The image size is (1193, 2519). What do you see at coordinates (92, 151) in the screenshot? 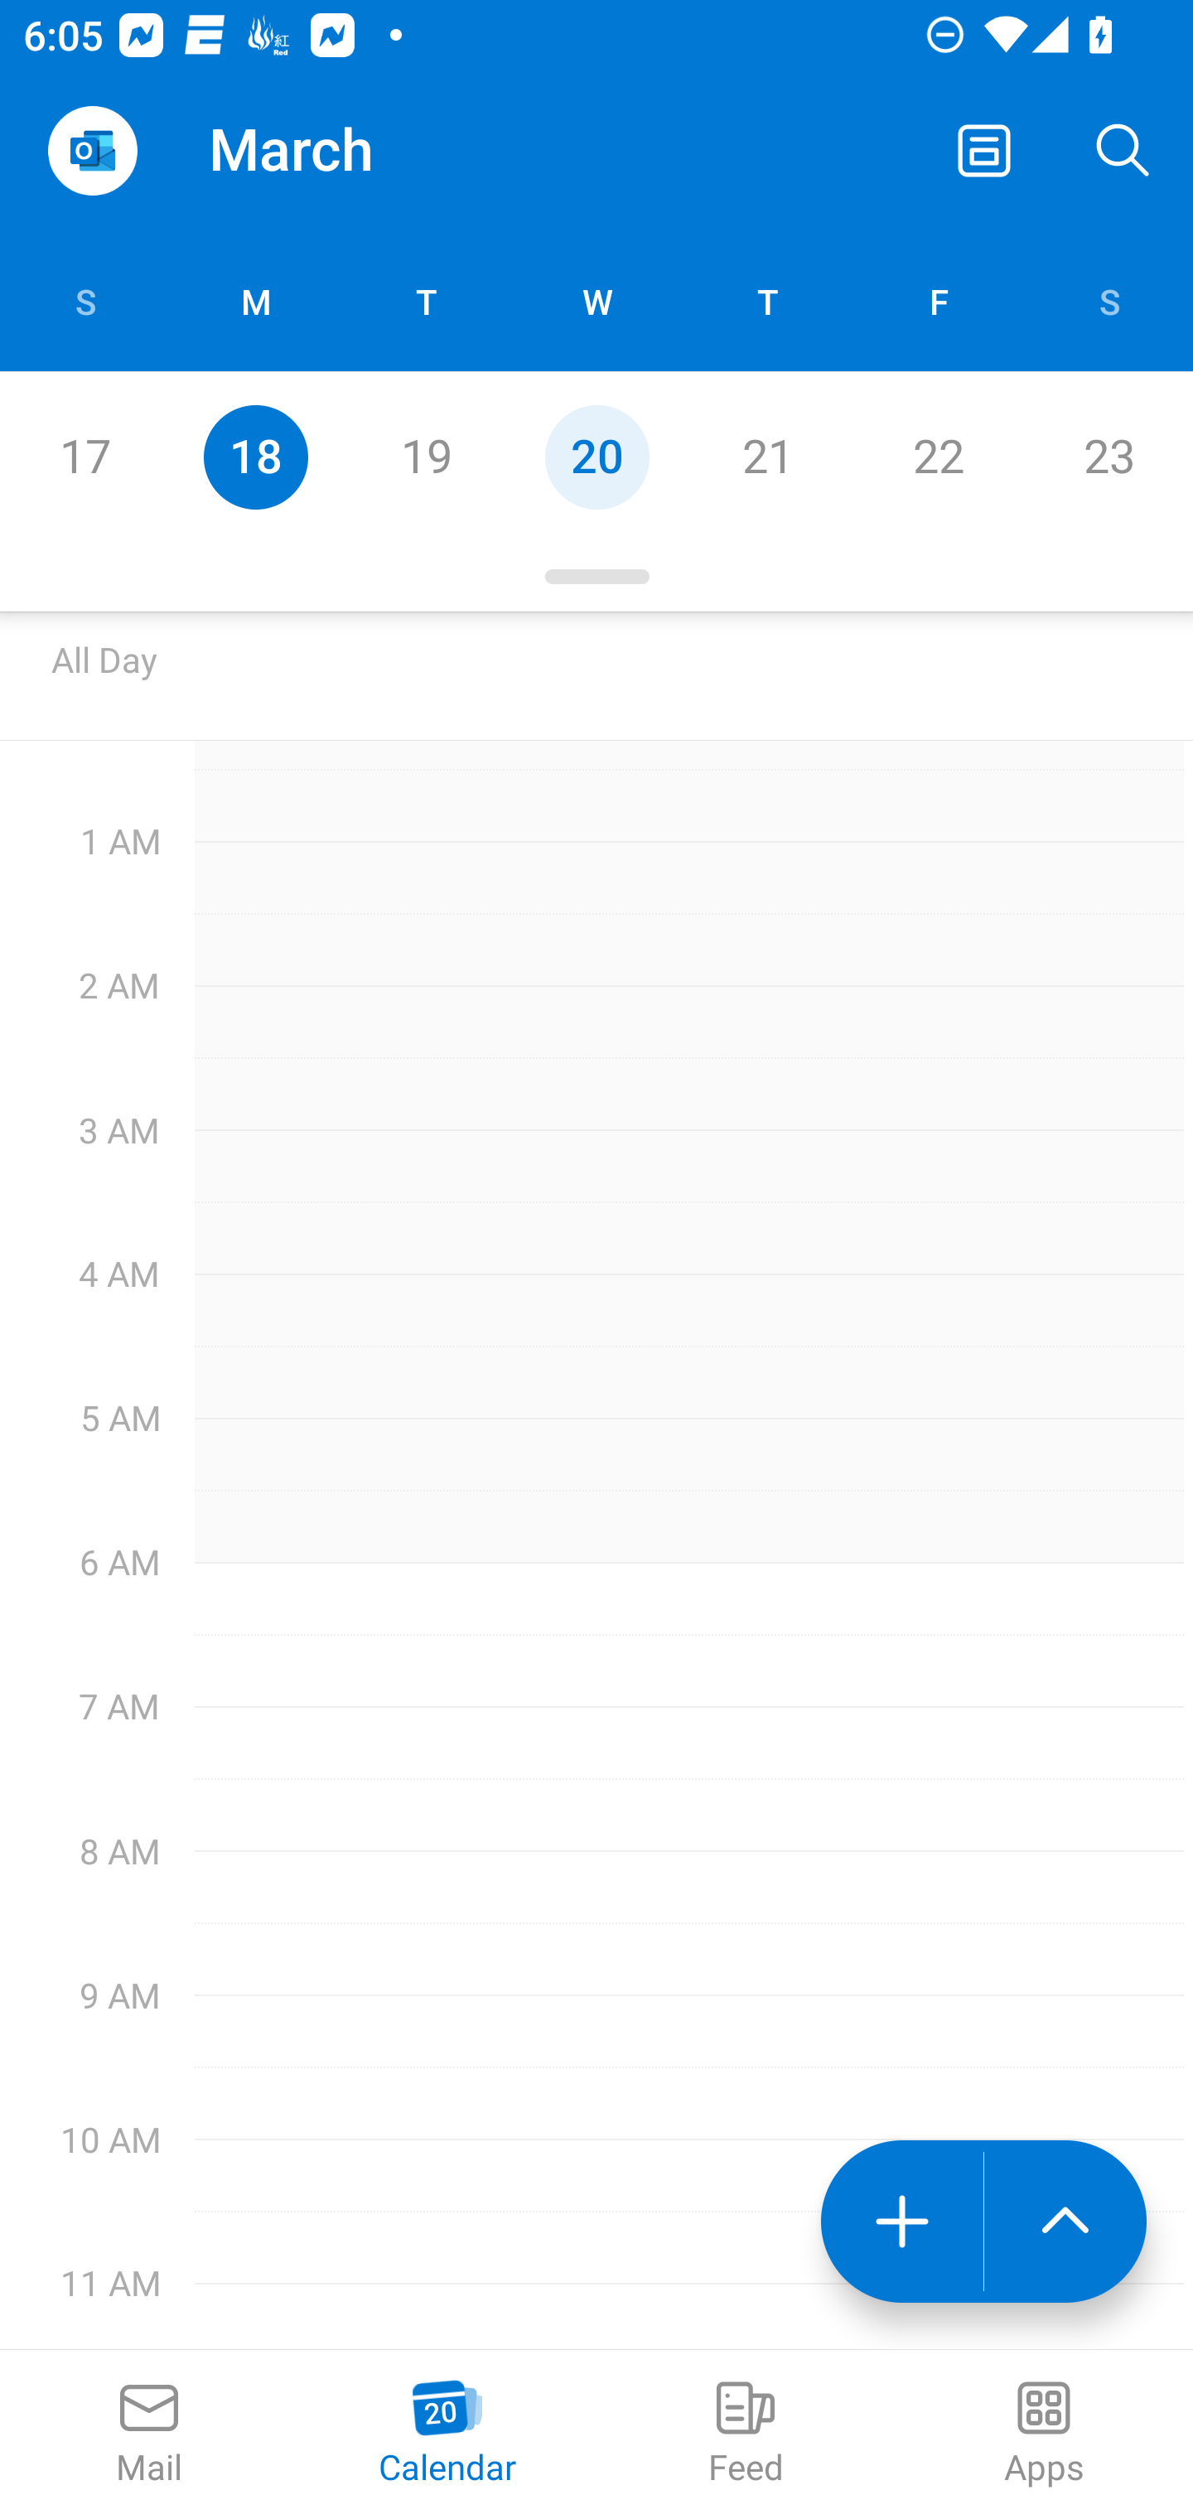
I see `Open Navigation Drawer` at bounding box center [92, 151].